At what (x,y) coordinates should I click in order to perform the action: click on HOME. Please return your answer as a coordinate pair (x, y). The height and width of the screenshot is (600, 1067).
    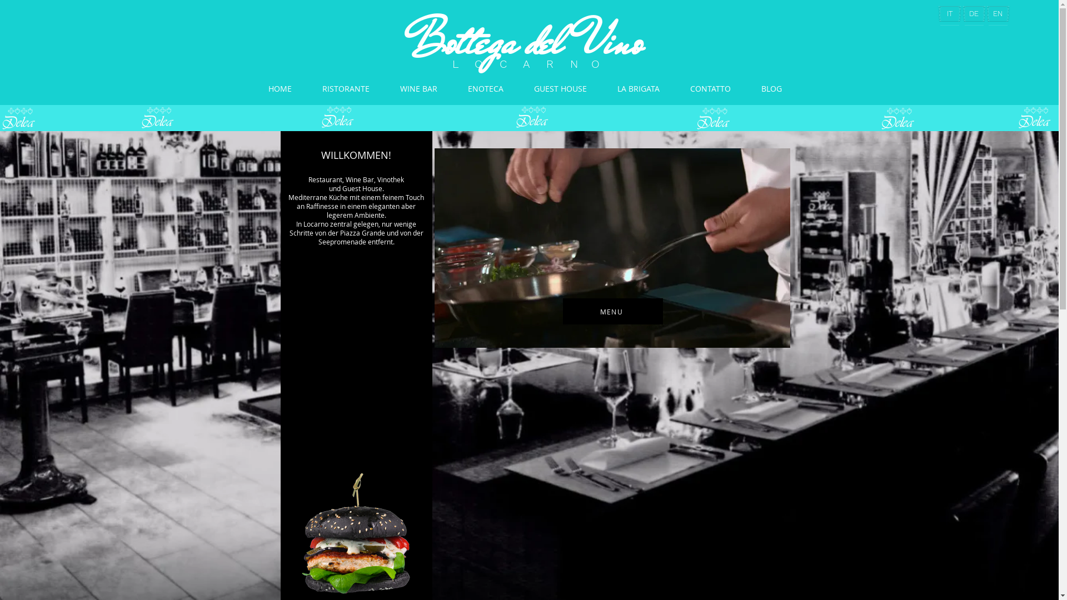
    Looking at the image, I should click on (280, 89).